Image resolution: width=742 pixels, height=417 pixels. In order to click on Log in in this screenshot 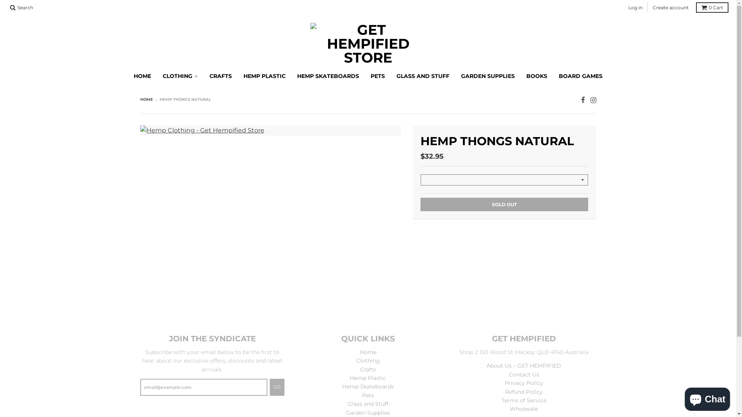, I will do `click(635, 8)`.